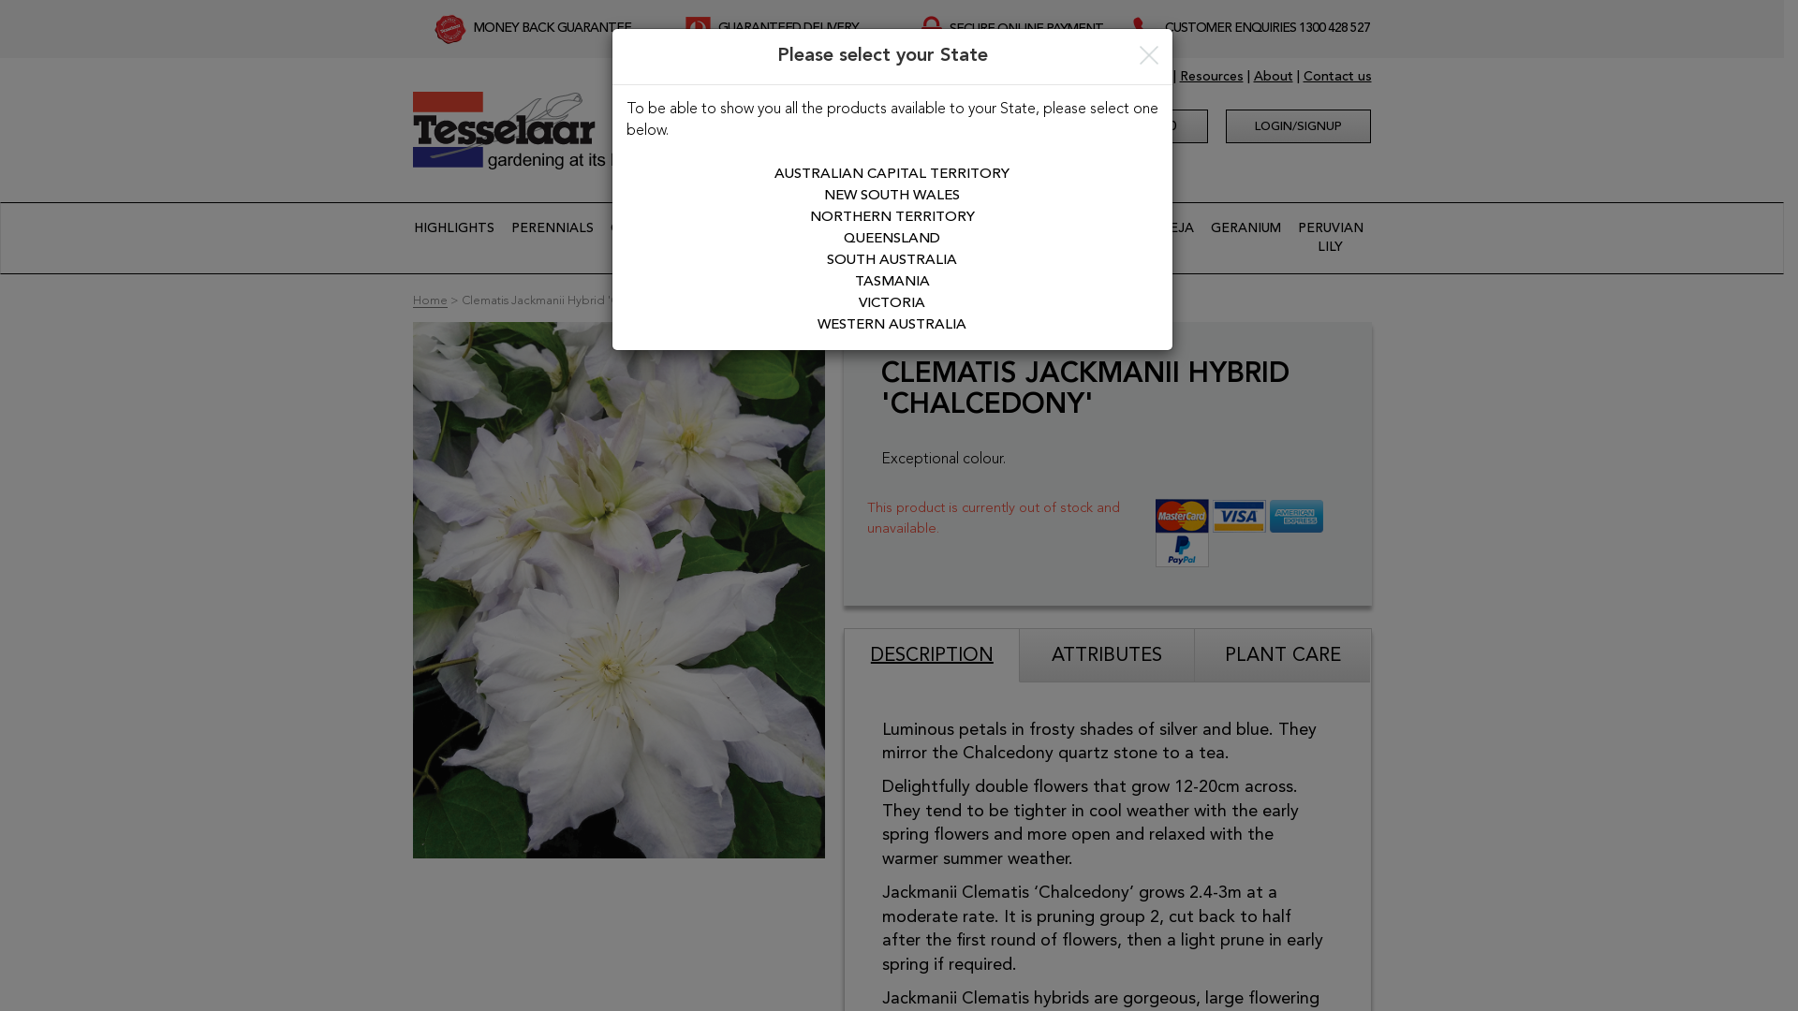 This screenshot has height=1011, width=1798. Describe the element at coordinates (641, 228) in the screenshot. I see `ORCHIDS` at that location.